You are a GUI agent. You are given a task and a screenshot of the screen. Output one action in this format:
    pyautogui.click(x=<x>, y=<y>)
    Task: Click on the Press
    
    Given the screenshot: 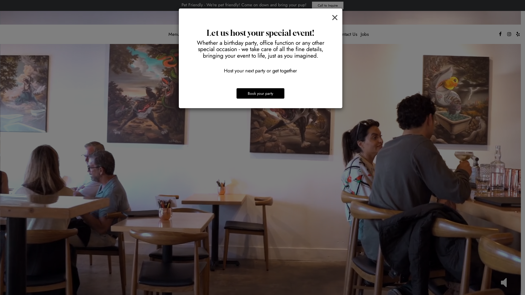 What is the action you would take?
    pyautogui.click(x=220, y=34)
    